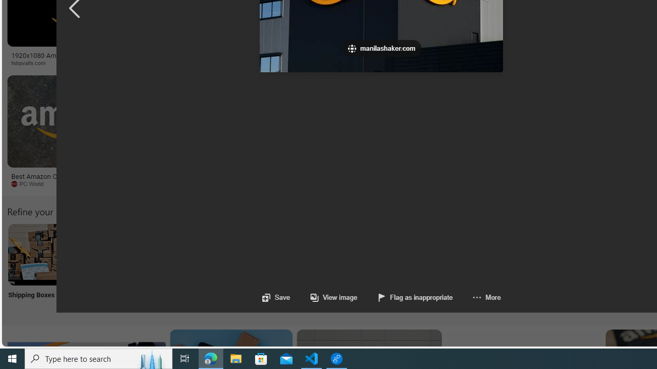 The width and height of the screenshot is (657, 369). I want to click on View image, so click(334, 297).